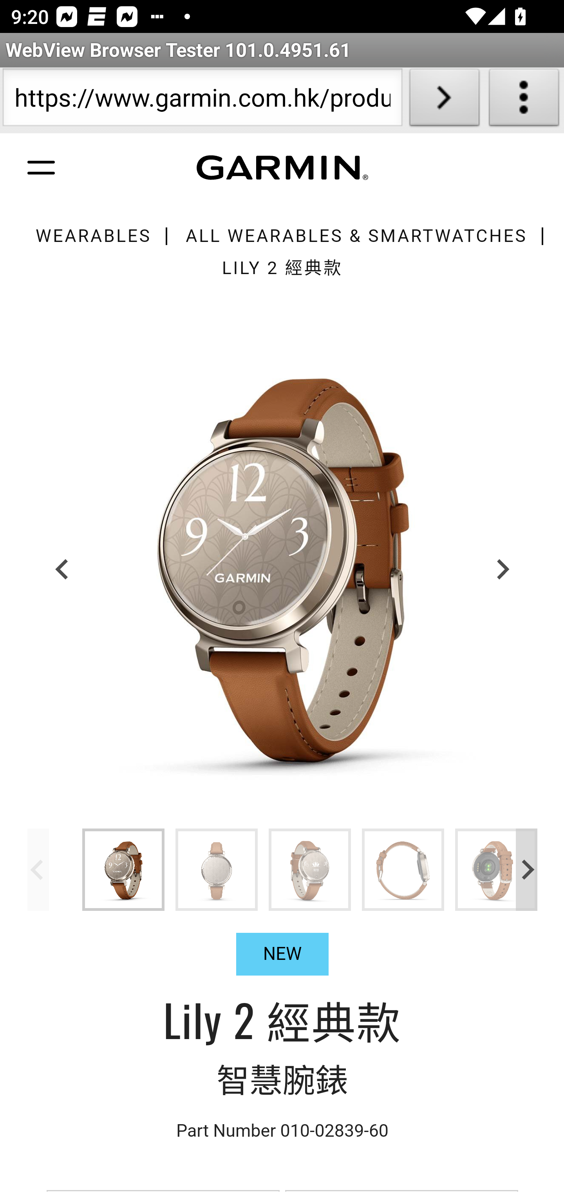 This screenshot has width=564, height=1192. I want to click on About WebView, so click(524, 100).